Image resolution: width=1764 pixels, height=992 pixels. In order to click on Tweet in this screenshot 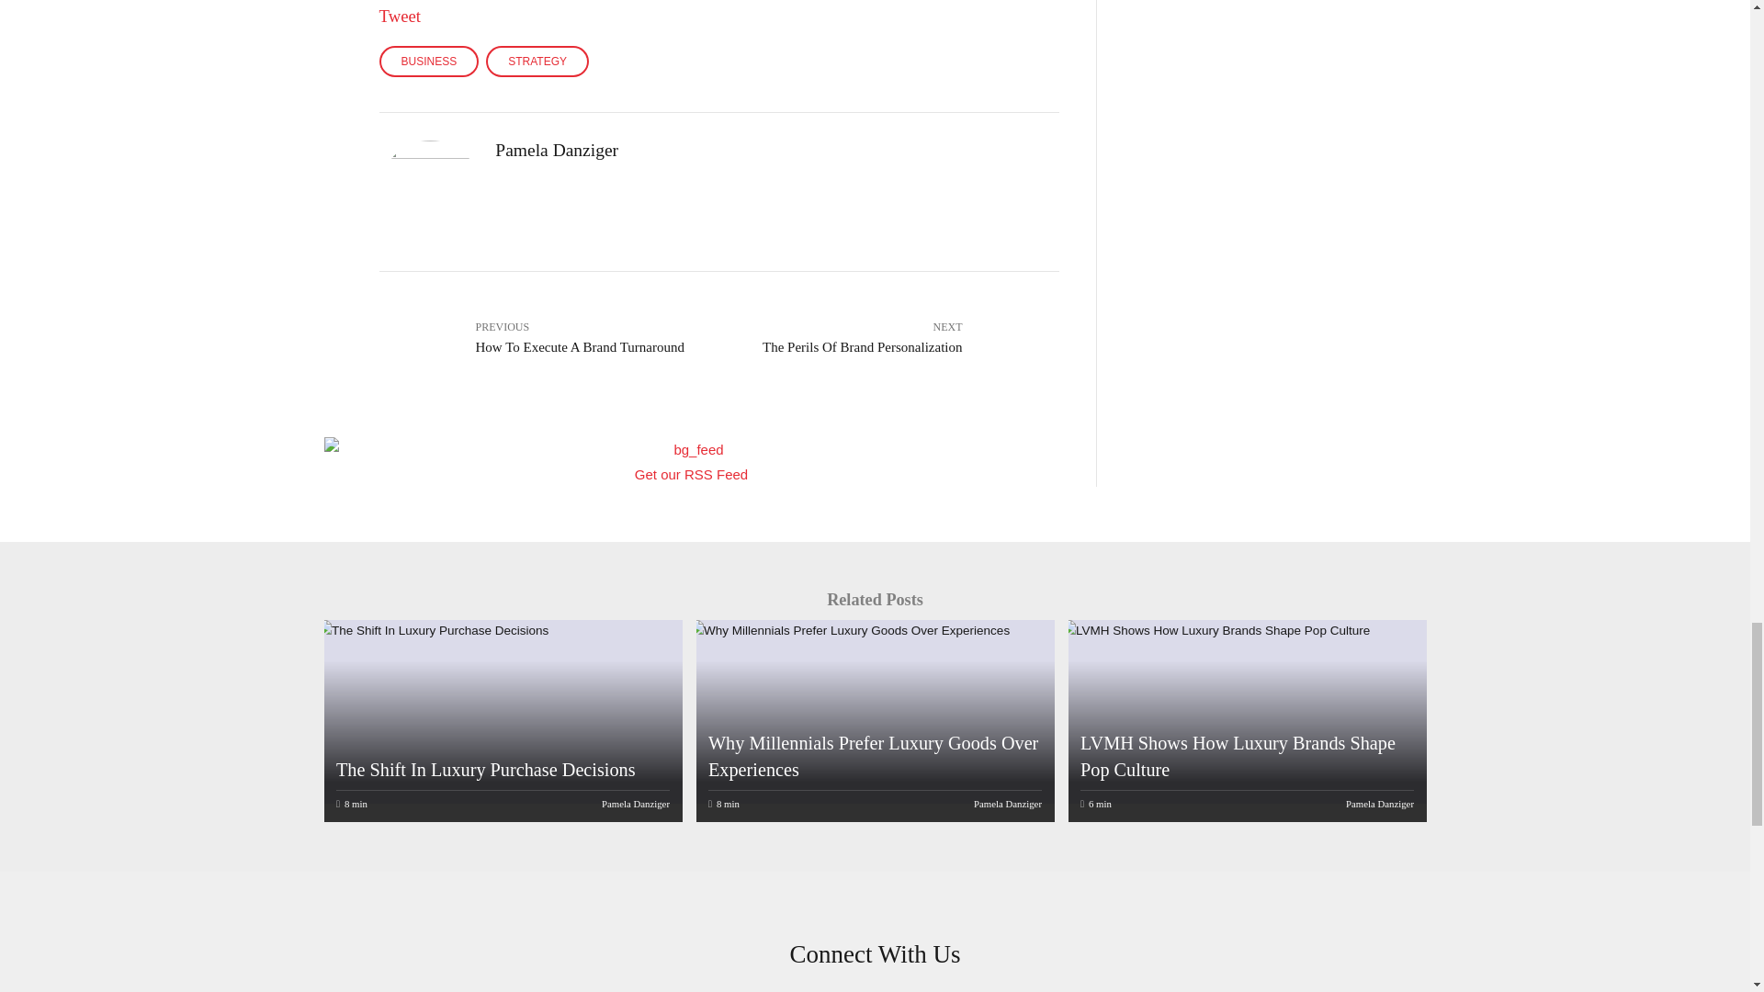, I will do `click(400, 9)`.